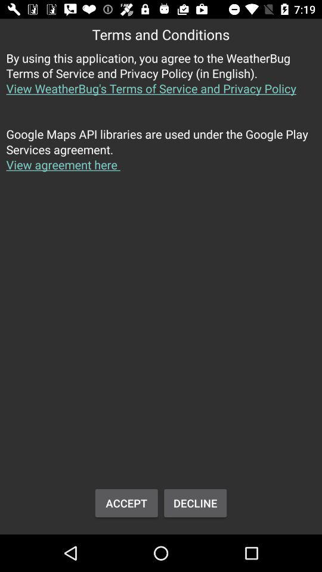 The width and height of the screenshot is (322, 572). Describe the element at coordinates (161, 80) in the screenshot. I see `turn off icon above google maps api item` at that location.